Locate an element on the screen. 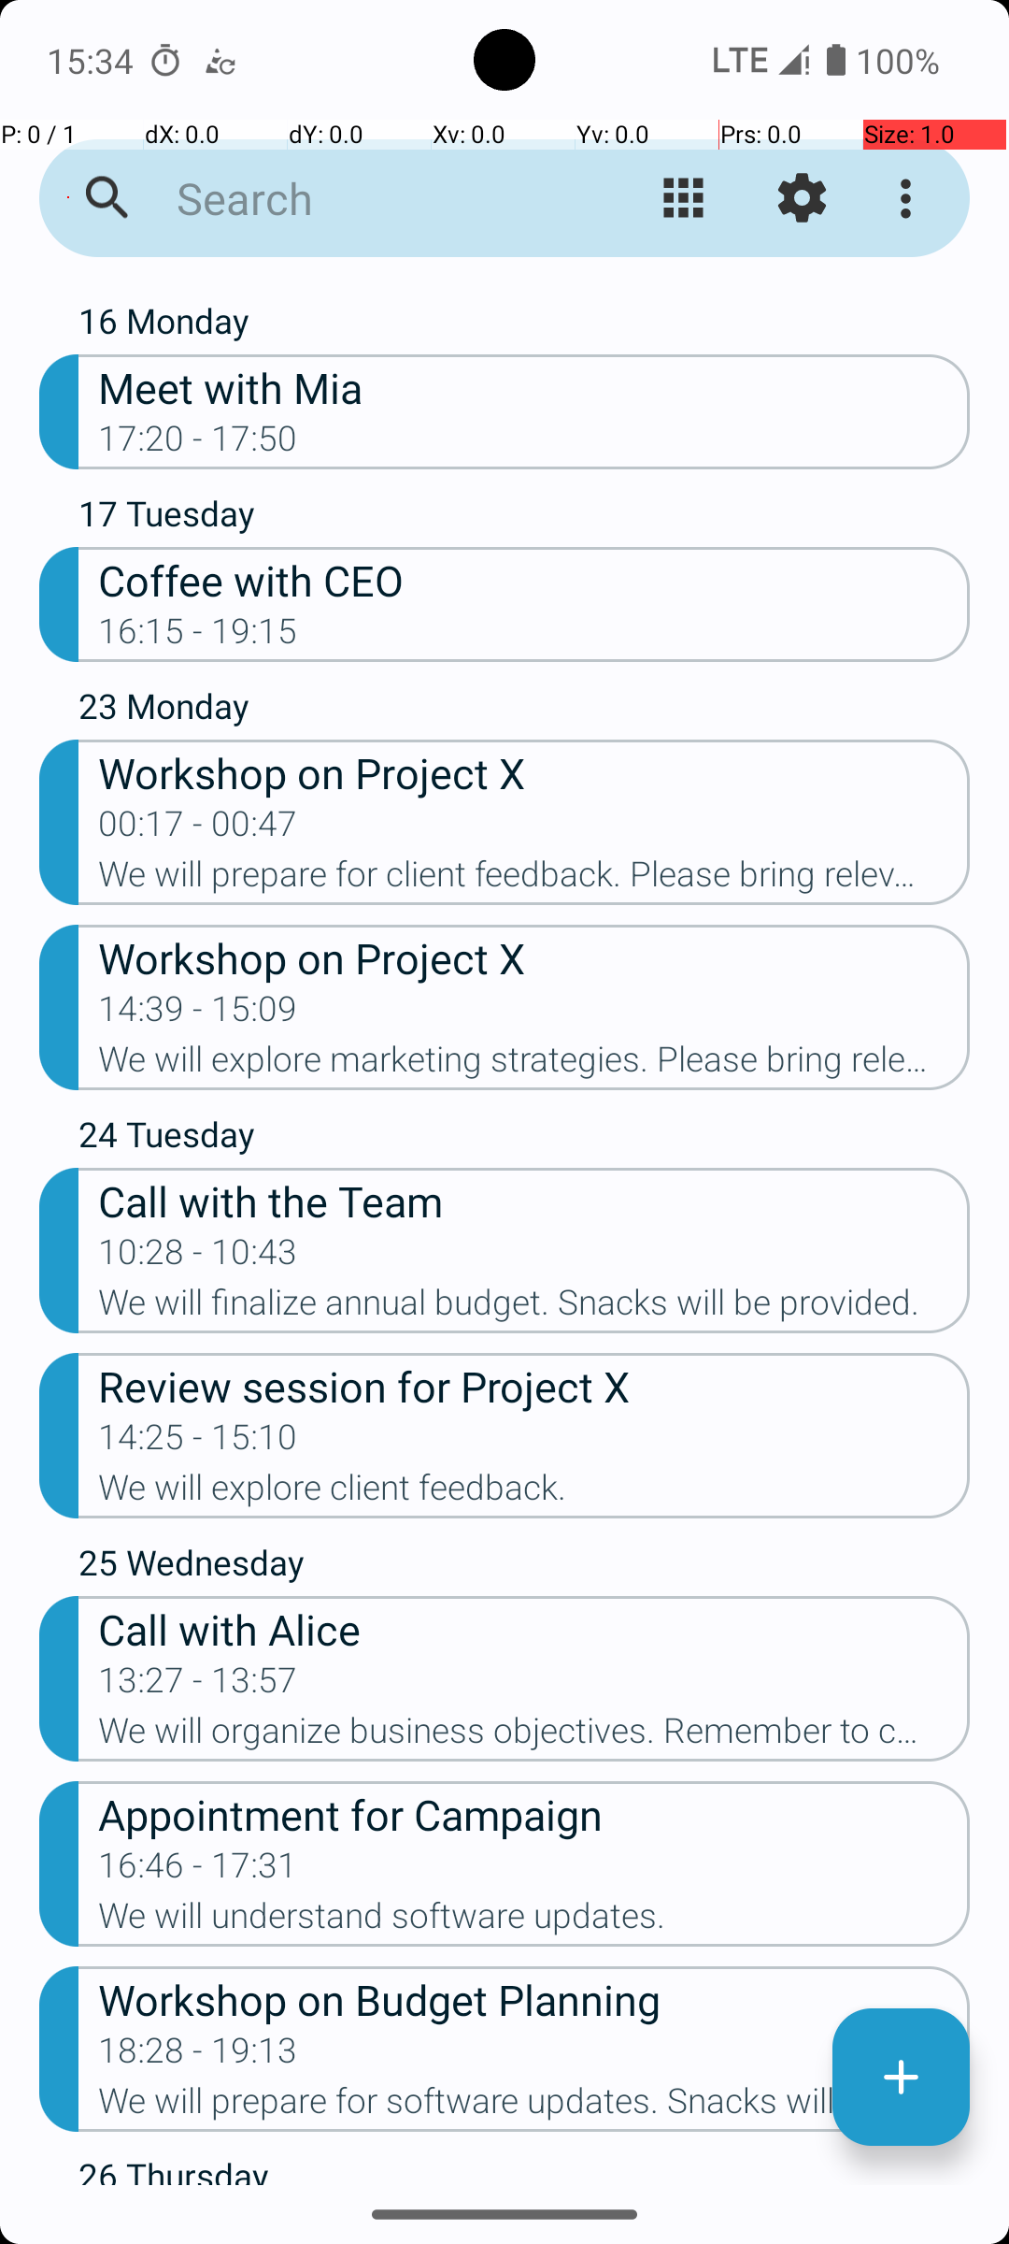 The width and height of the screenshot is (1009, 2244). 14:25 - 15:10 is located at coordinates (198, 1443).